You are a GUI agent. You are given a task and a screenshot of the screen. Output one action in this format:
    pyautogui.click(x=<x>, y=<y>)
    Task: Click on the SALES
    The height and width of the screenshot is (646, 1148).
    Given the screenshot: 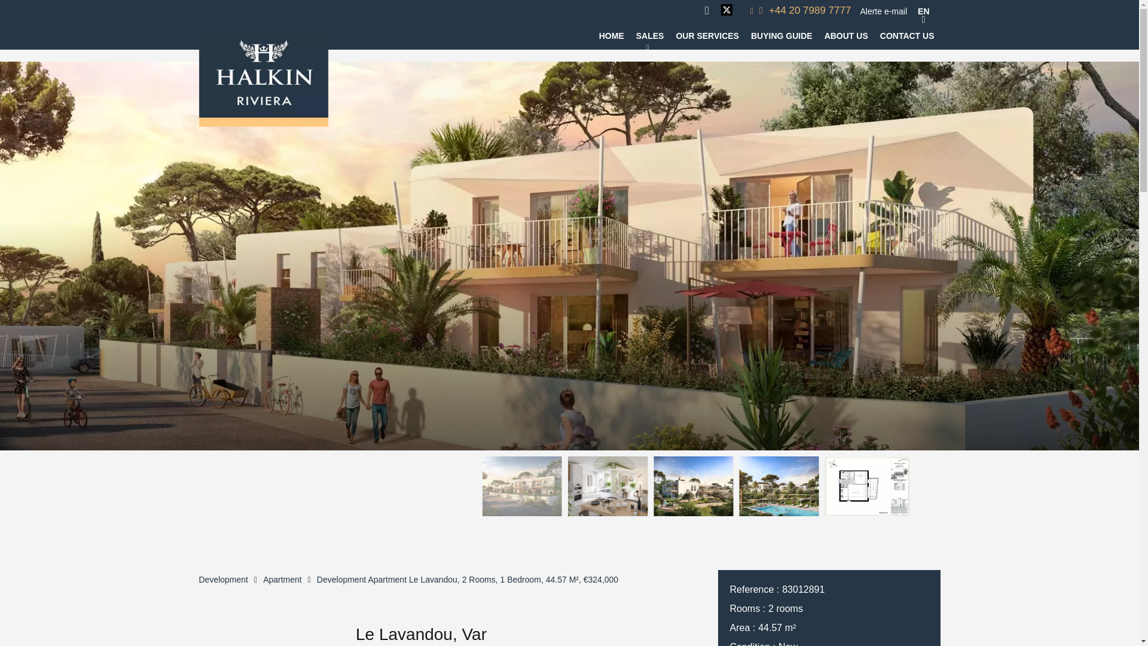 What is the action you would take?
    pyautogui.click(x=650, y=36)
    